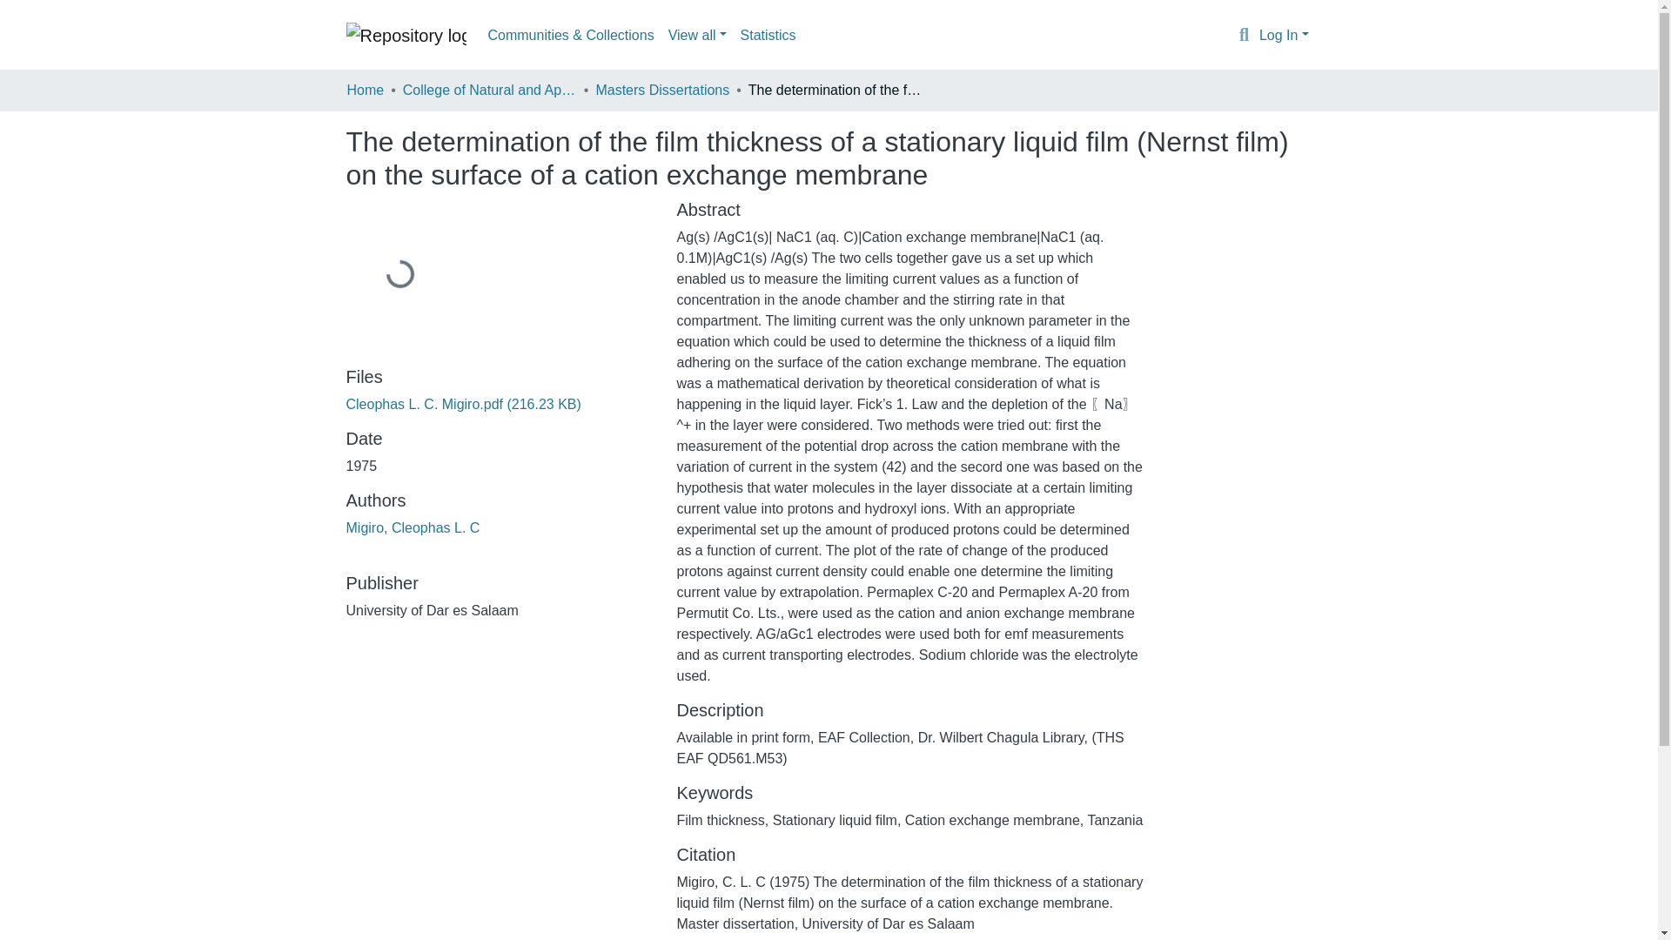 The image size is (1671, 940). Describe the element at coordinates (489, 90) in the screenshot. I see `College of Natural and Applied Sciences` at that location.